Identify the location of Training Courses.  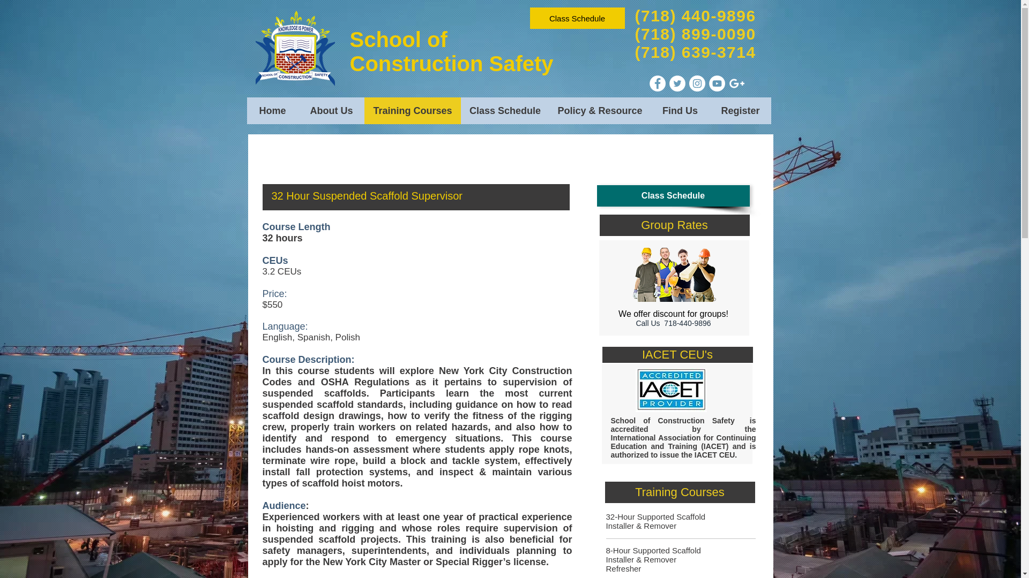
(413, 111).